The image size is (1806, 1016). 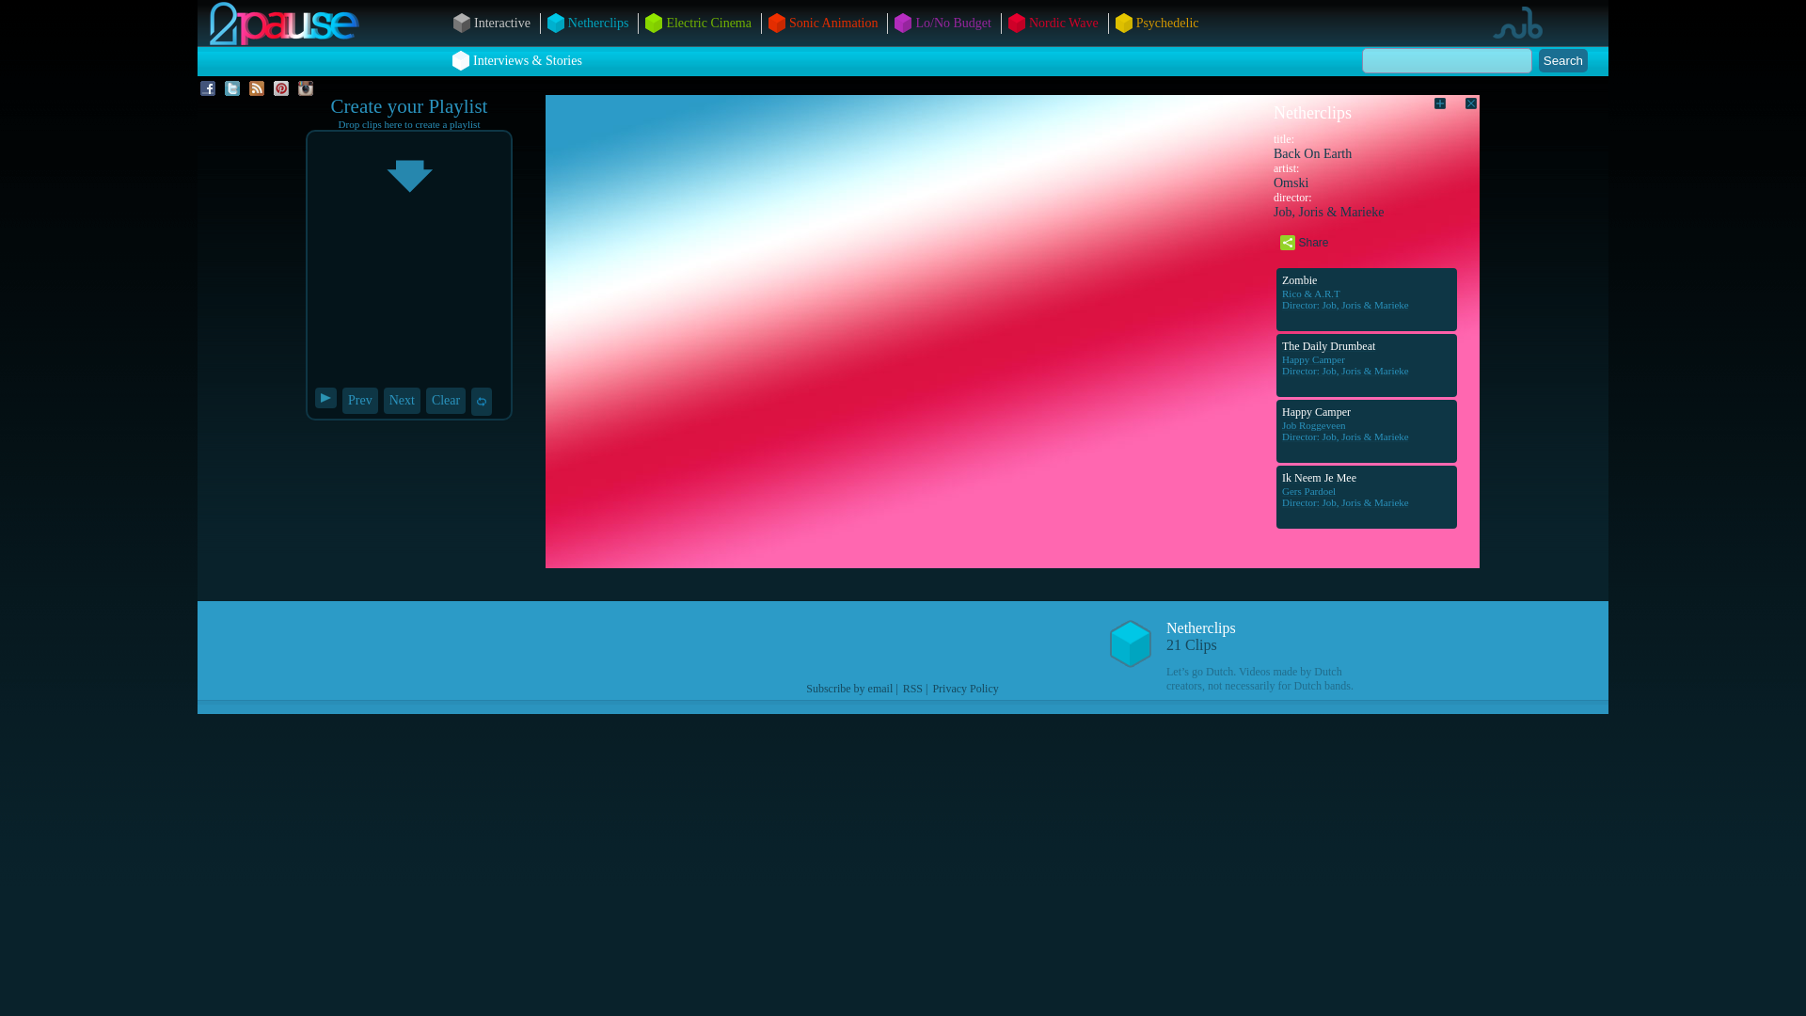 What do you see at coordinates (1563, 60) in the screenshot?
I see `Search` at bounding box center [1563, 60].